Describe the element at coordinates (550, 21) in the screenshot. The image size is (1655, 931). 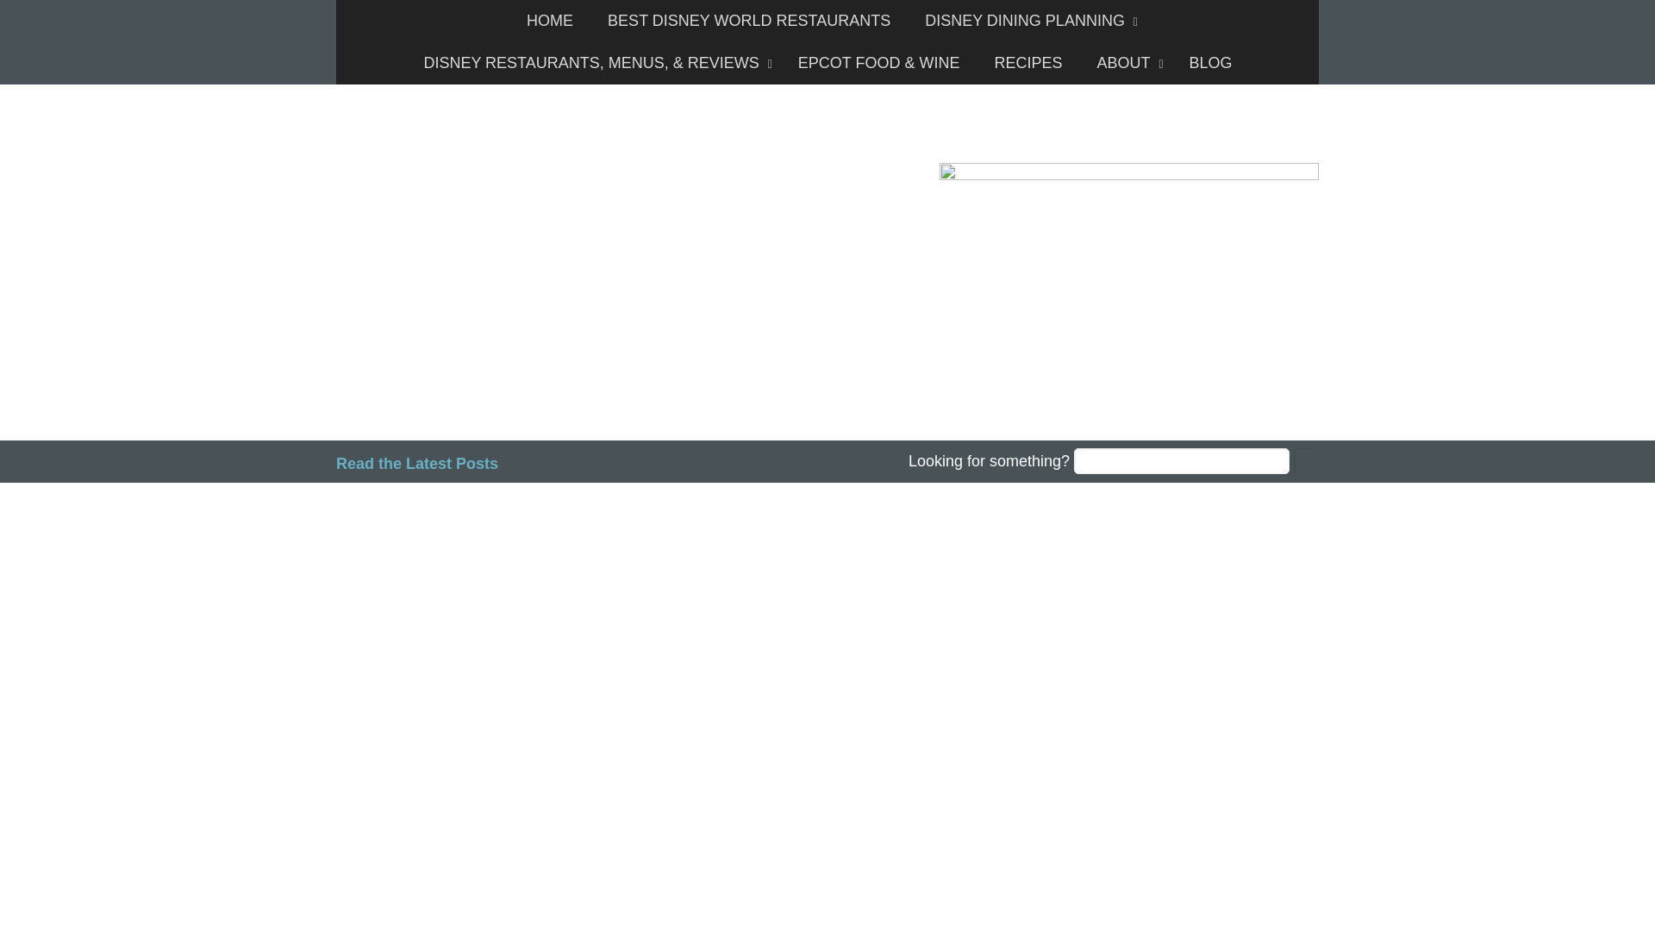
I see `HOME` at that location.